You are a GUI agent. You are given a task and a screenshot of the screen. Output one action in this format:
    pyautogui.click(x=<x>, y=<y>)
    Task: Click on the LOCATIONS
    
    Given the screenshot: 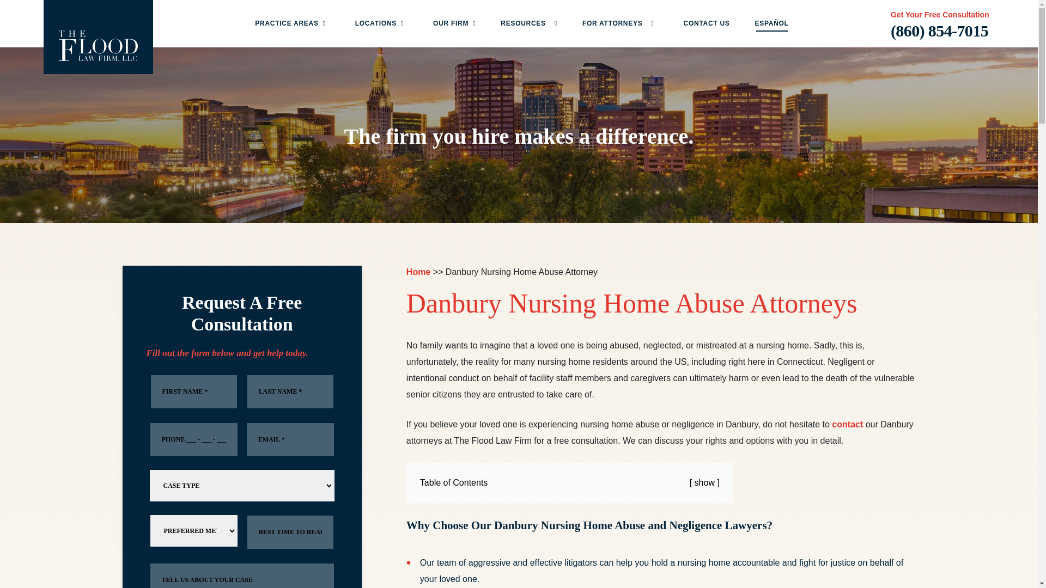 What is the action you would take?
    pyautogui.click(x=375, y=23)
    